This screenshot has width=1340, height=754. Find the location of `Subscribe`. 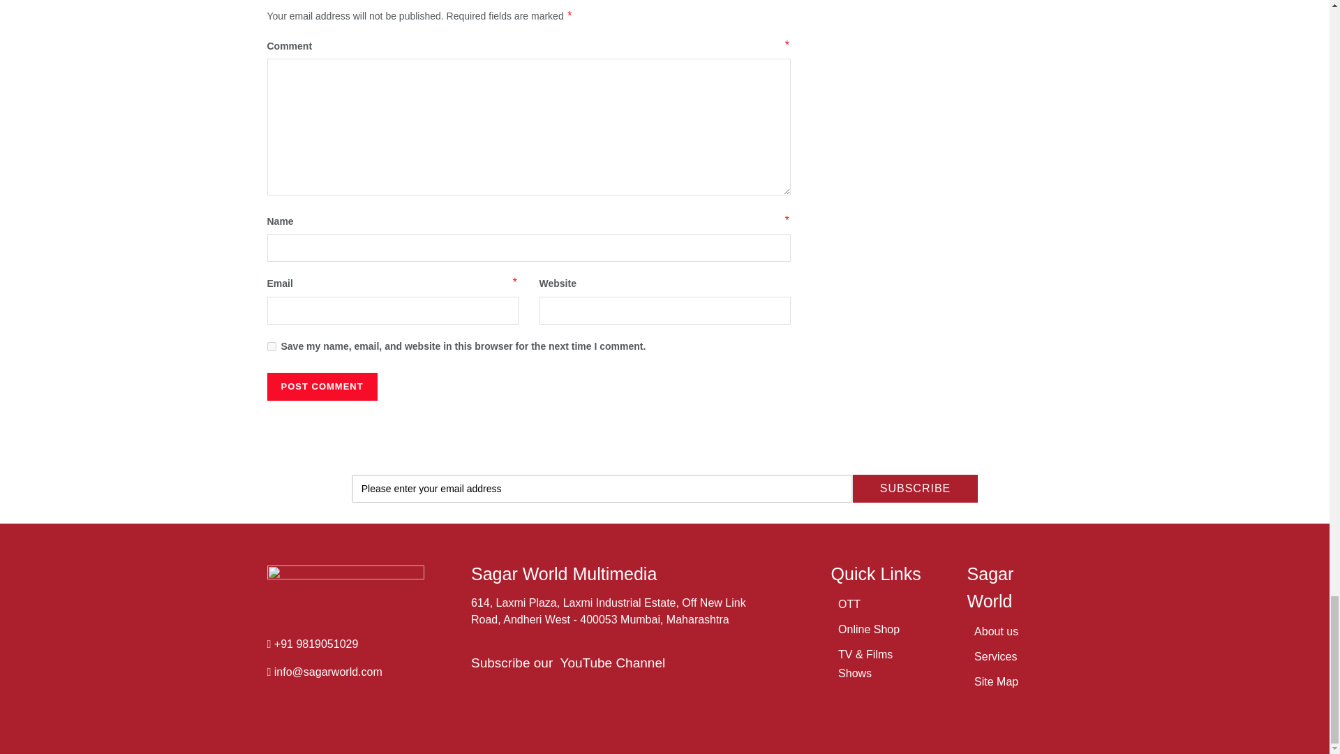

Subscribe is located at coordinates (915, 489).